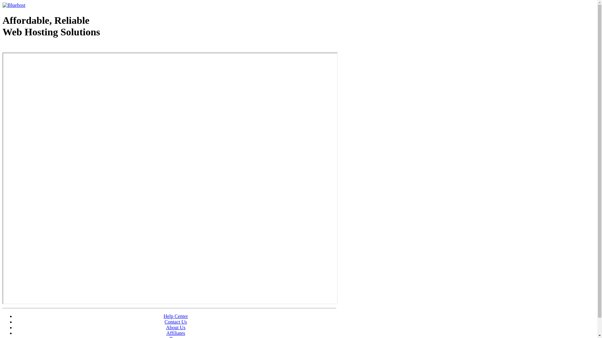  I want to click on About Us, so click(176, 327).